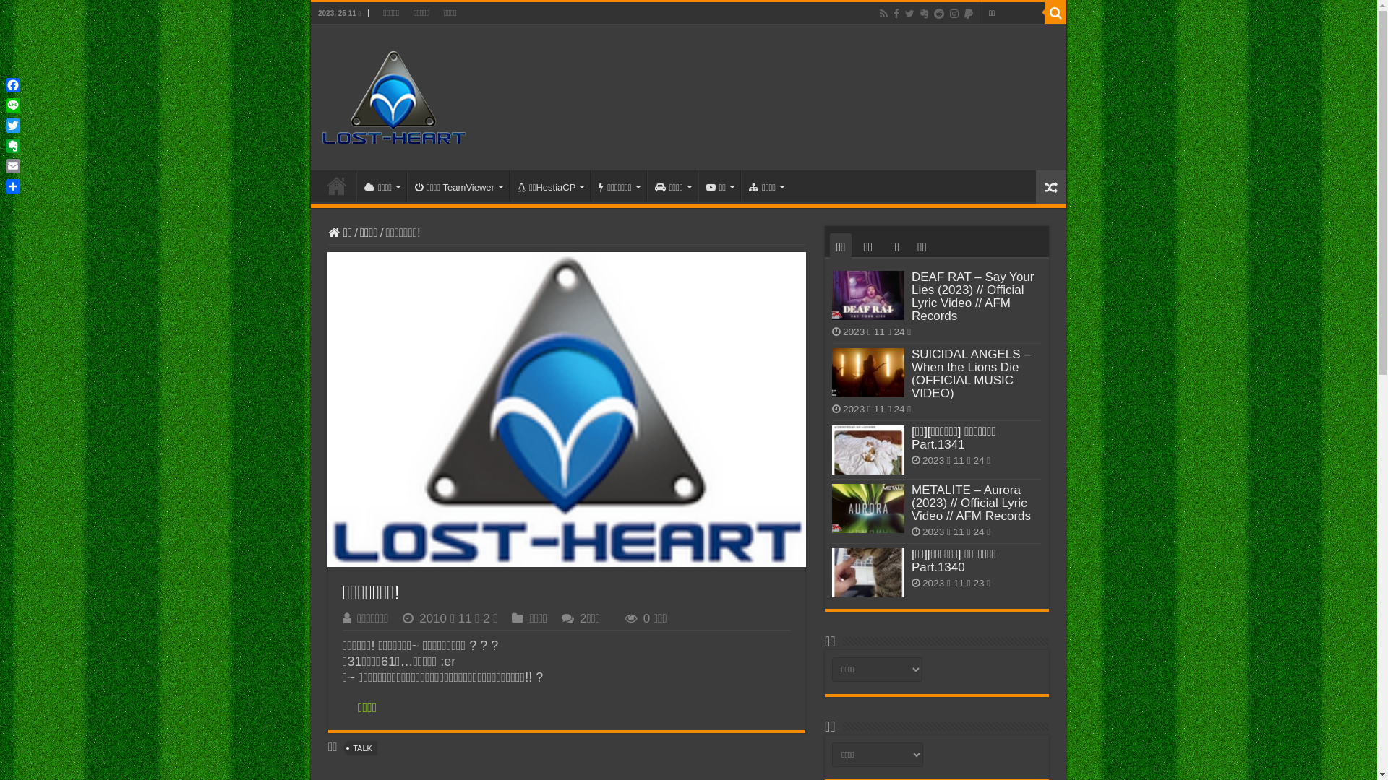 This screenshot has width=1388, height=780. What do you see at coordinates (954, 14) in the screenshot?
I see `instagram` at bounding box center [954, 14].